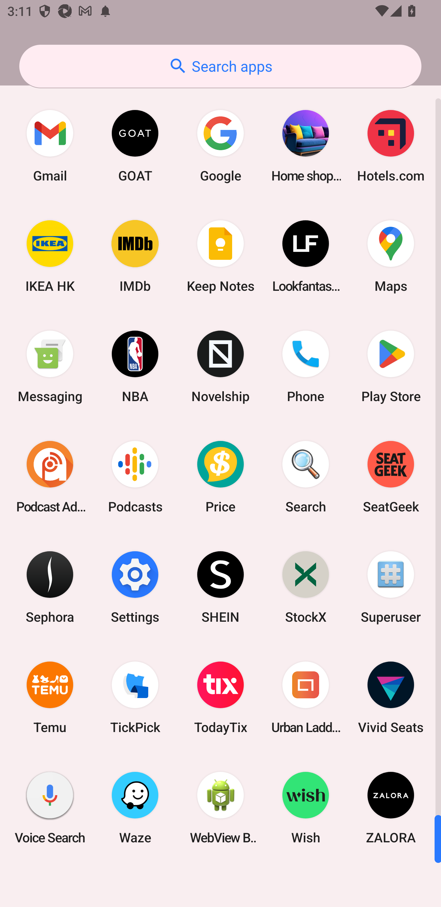 The image size is (441, 907). What do you see at coordinates (391, 146) in the screenshot?
I see `Hotels.com` at bounding box center [391, 146].